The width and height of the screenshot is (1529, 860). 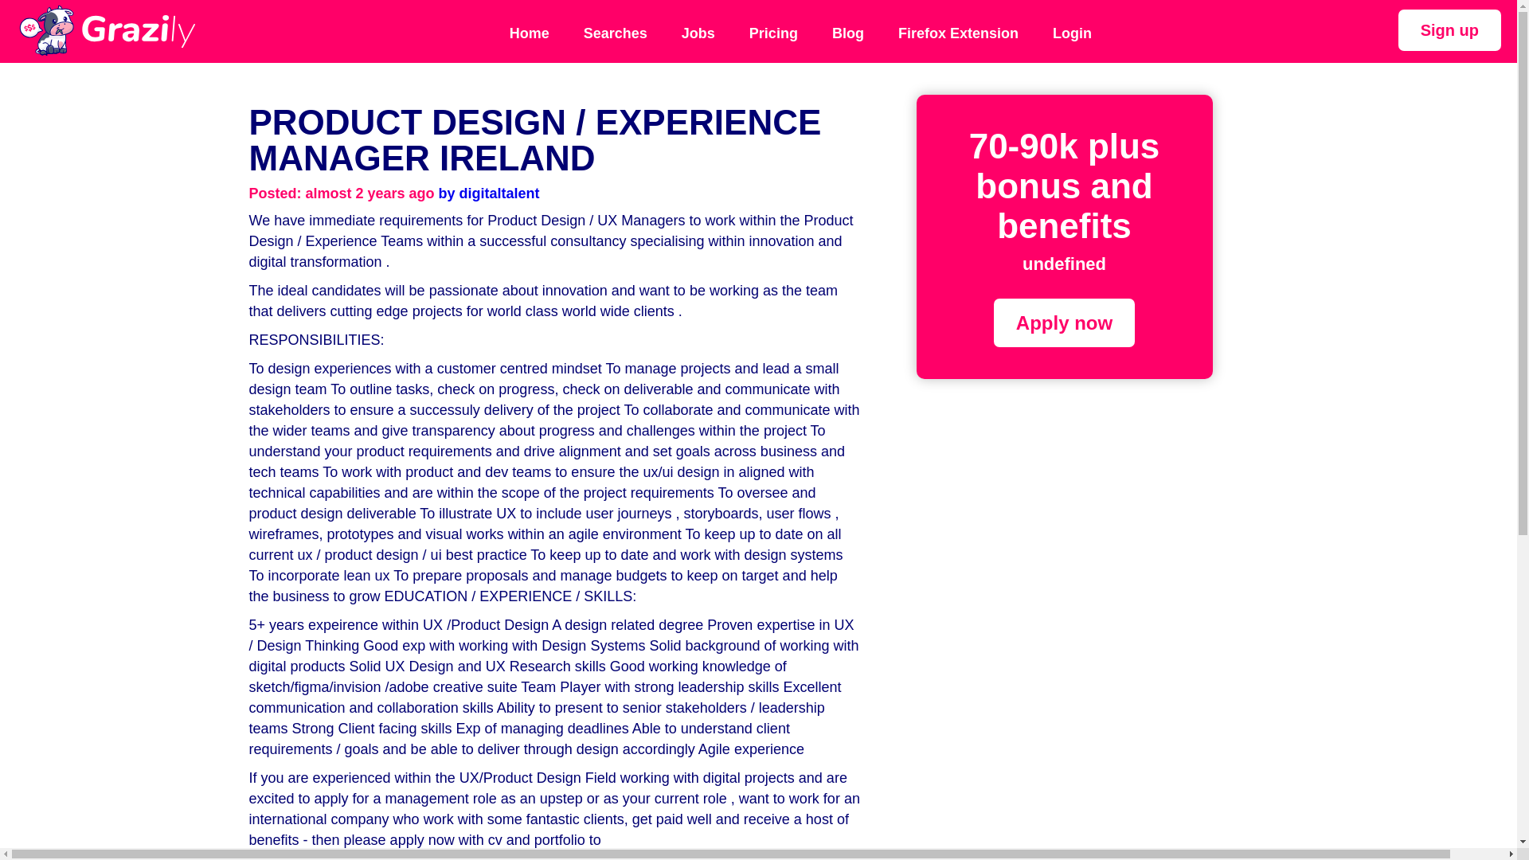 I want to click on Sign up, so click(x=1449, y=29).